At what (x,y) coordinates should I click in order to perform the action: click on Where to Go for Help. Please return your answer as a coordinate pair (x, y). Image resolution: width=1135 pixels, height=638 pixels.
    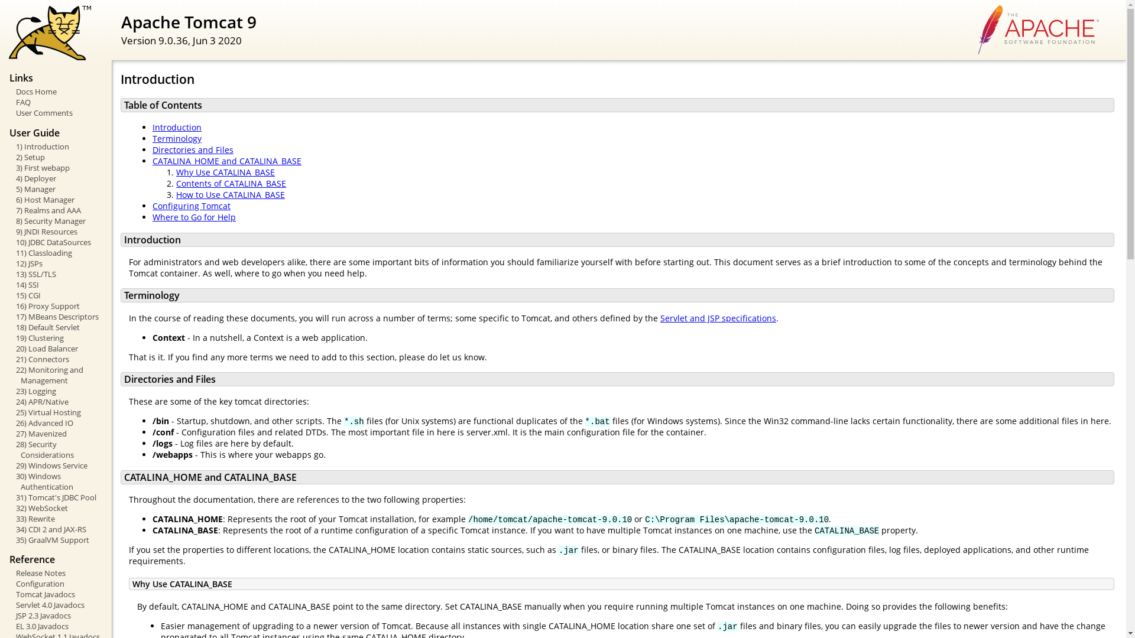
    Looking at the image, I should click on (194, 217).